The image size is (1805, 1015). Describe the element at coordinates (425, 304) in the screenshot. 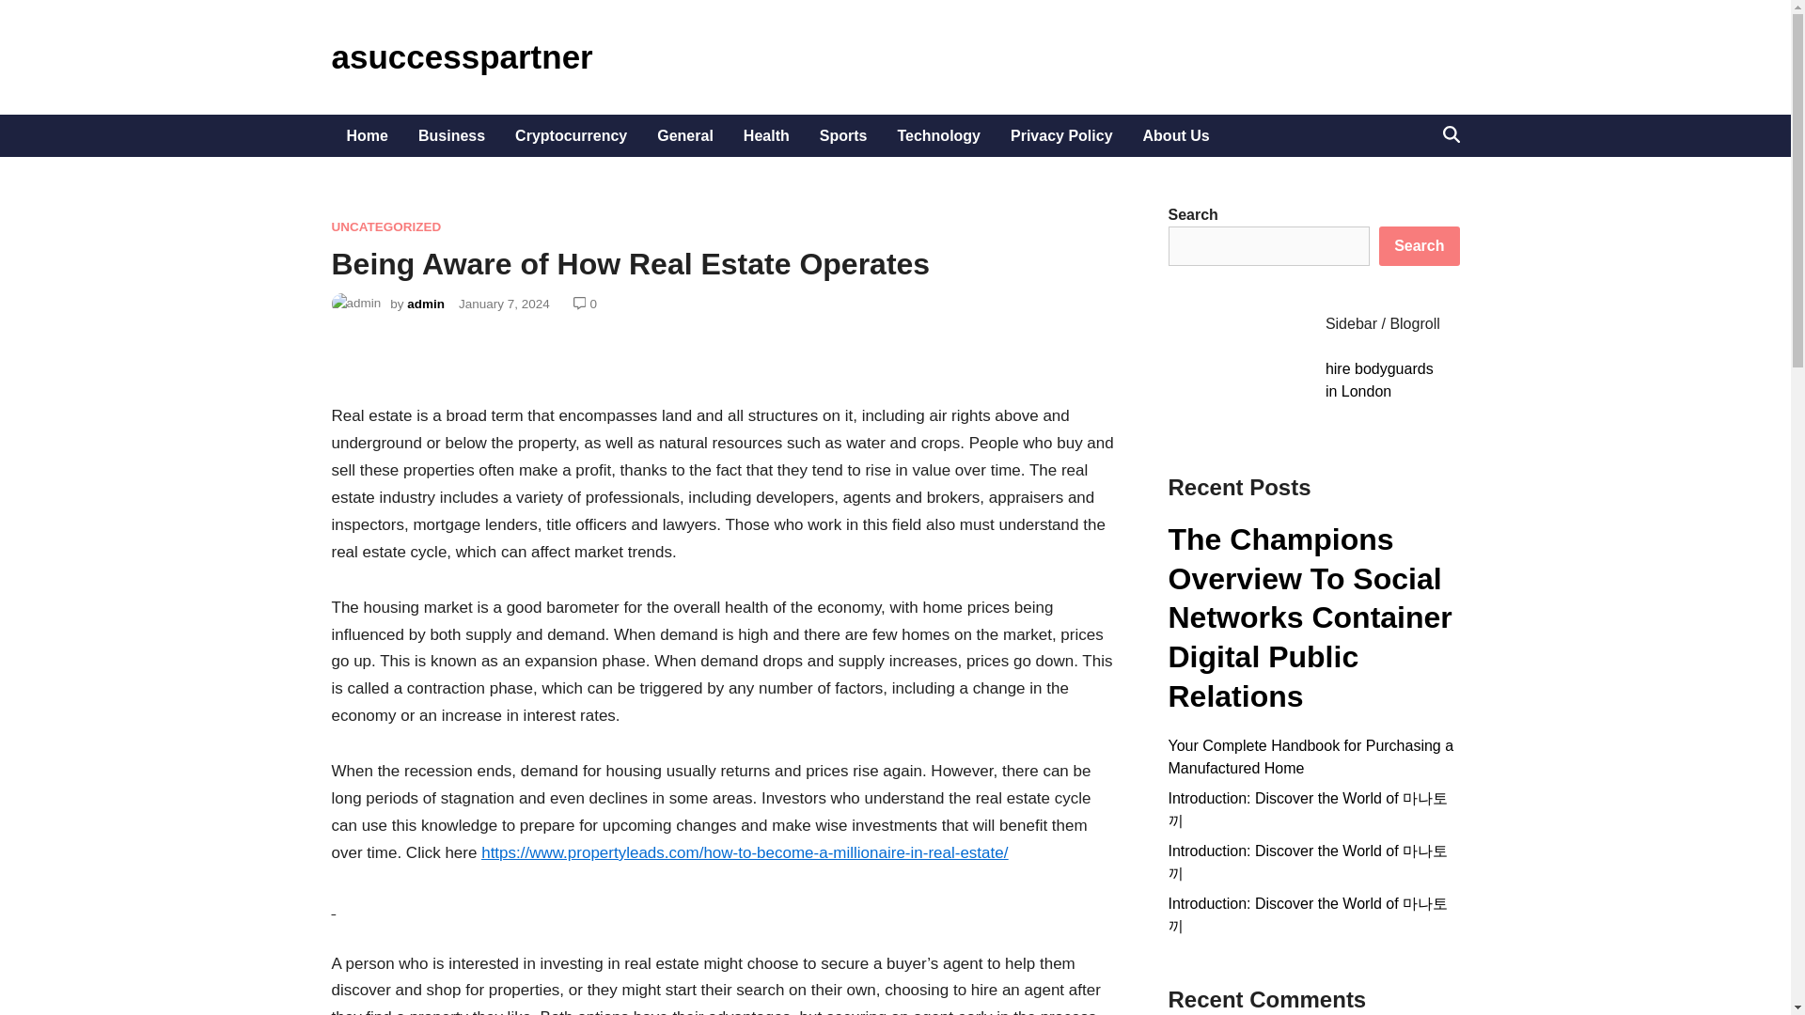

I see `admin` at that location.